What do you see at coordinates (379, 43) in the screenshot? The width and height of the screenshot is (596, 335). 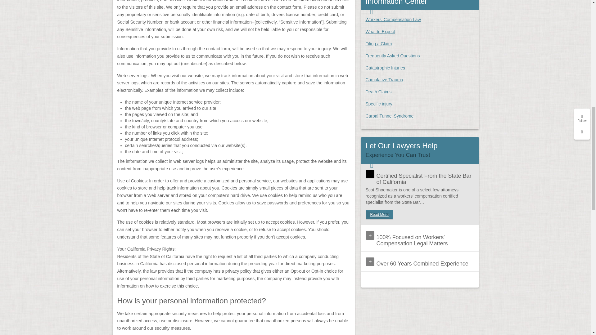 I see `Filing a workers' comp claim` at bounding box center [379, 43].